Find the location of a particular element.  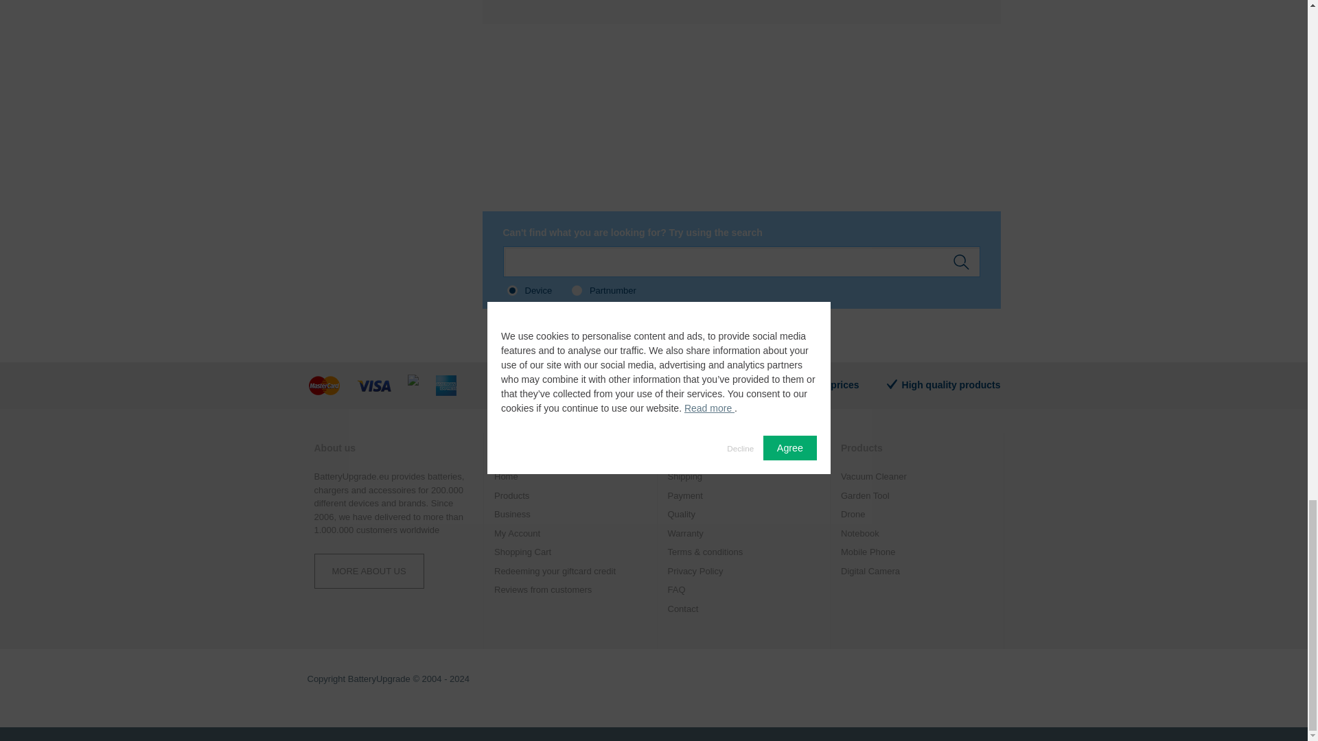

Garden Tool is located at coordinates (917, 495).